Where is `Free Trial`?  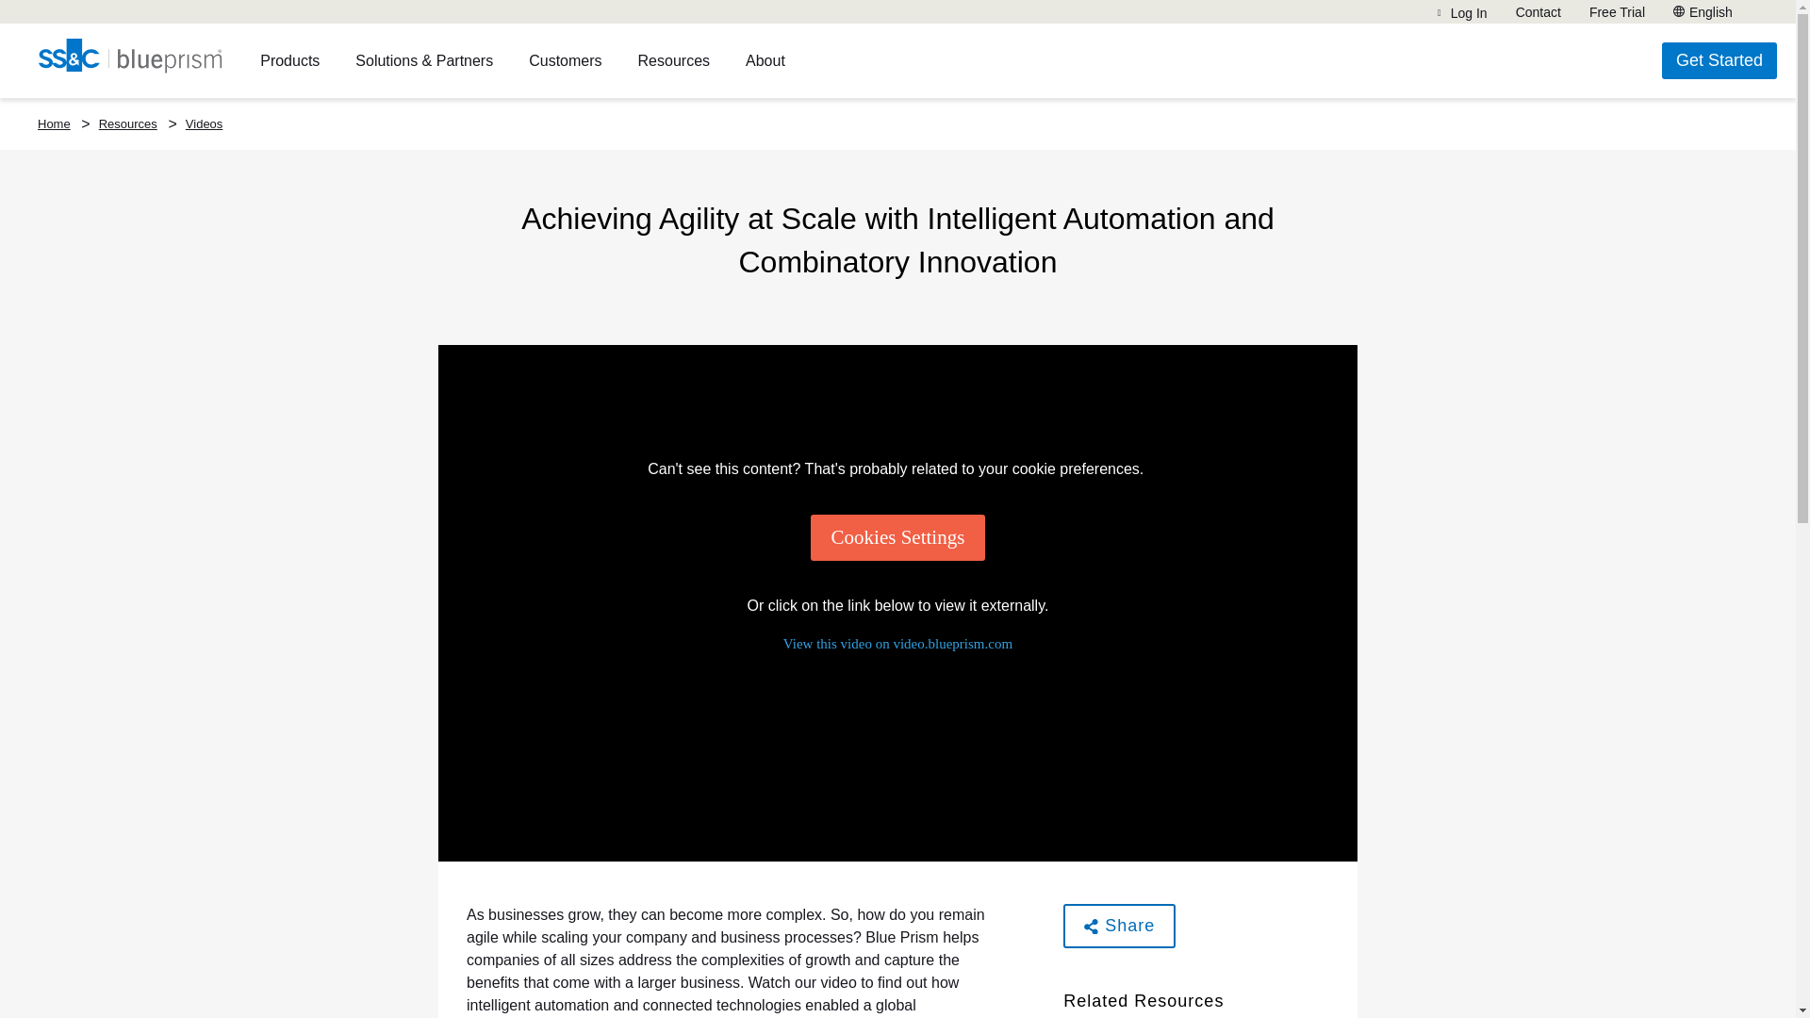 Free Trial is located at coordinates (1617, 11).